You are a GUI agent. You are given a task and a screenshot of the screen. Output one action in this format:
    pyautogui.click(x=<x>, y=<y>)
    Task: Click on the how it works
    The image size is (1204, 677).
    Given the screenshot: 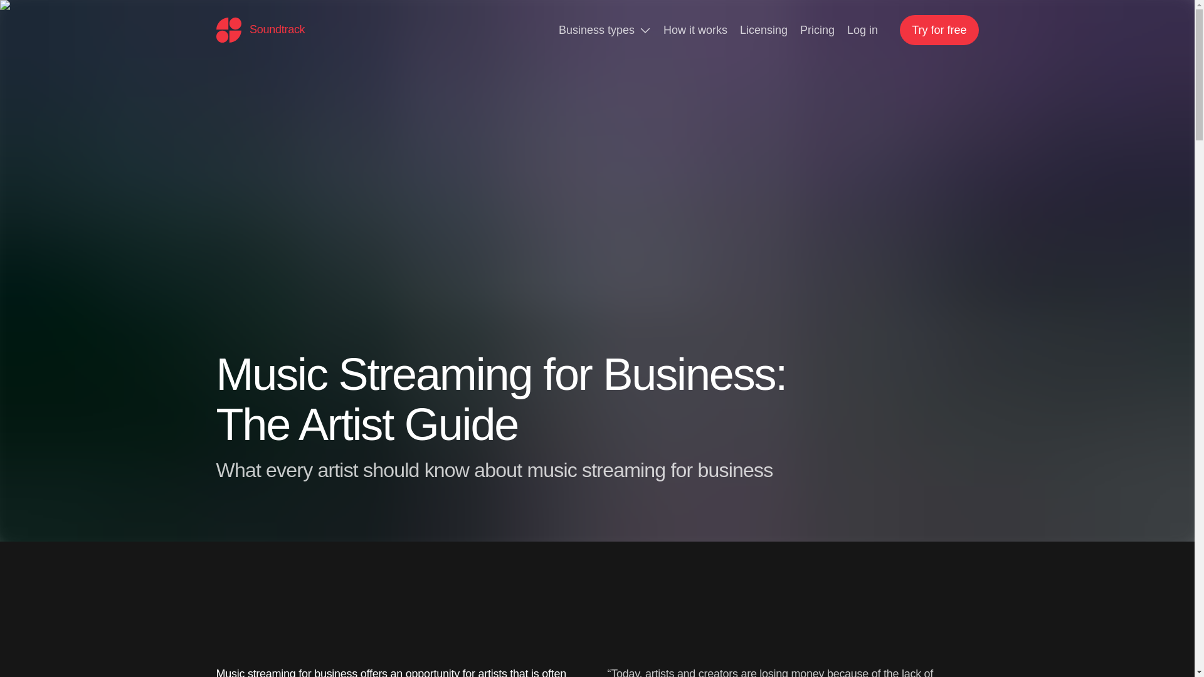 What is the action you would take?
    pyautogui.click(x=695, y=30)
    